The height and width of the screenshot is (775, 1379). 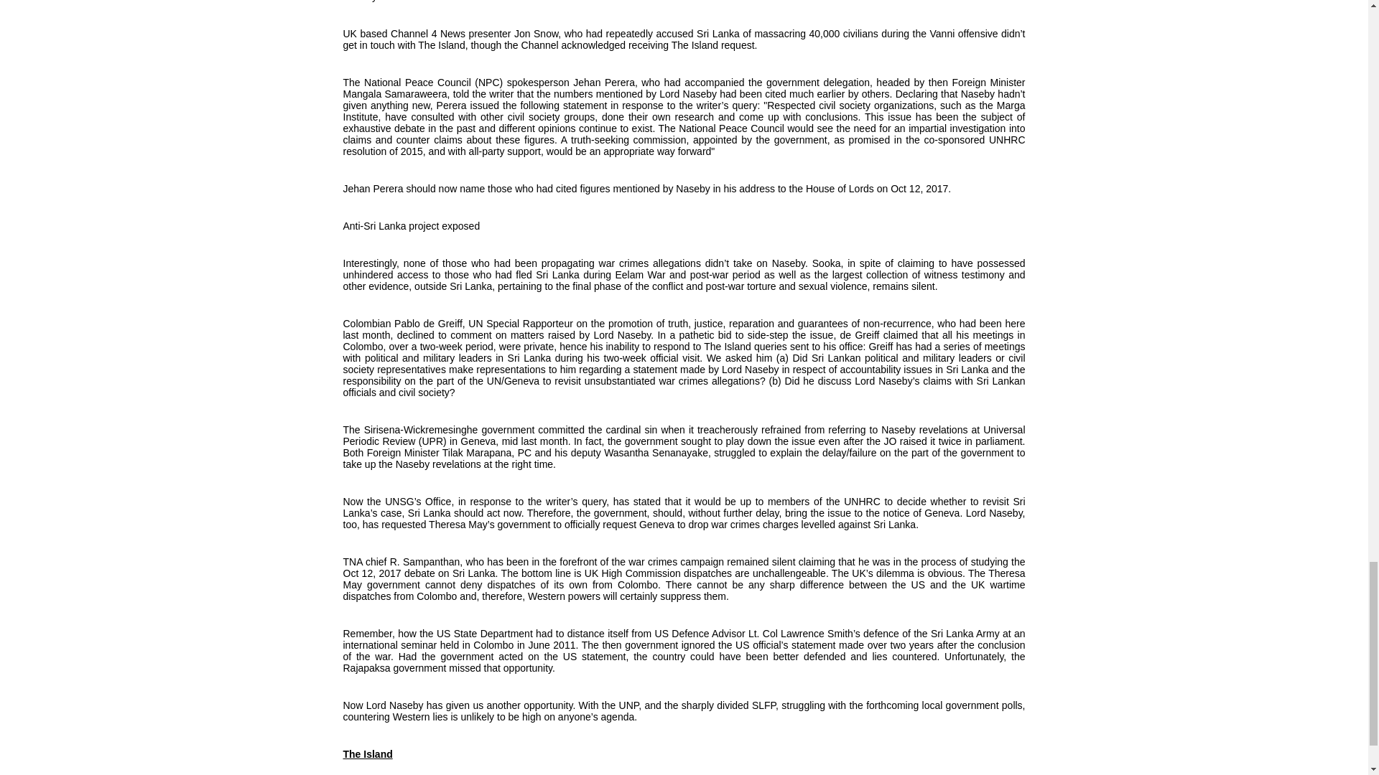 What do you see at coordinates (368, 754) in the screenshot?
I see `The Island` at bounding box center [368, 754].